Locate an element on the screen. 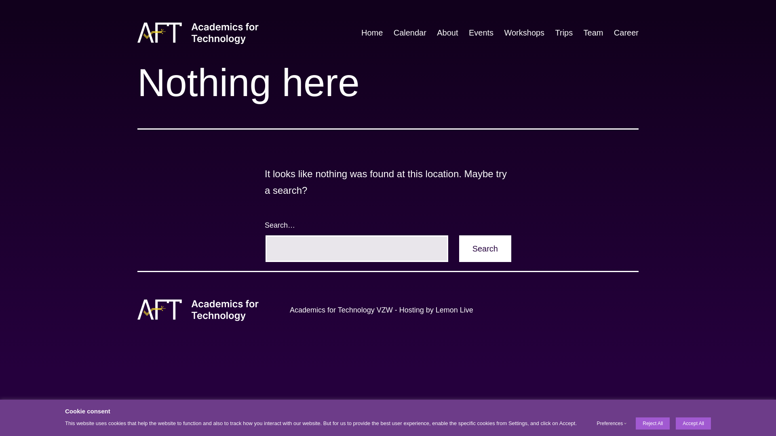  Workshops is located at coordinates (524, 33).